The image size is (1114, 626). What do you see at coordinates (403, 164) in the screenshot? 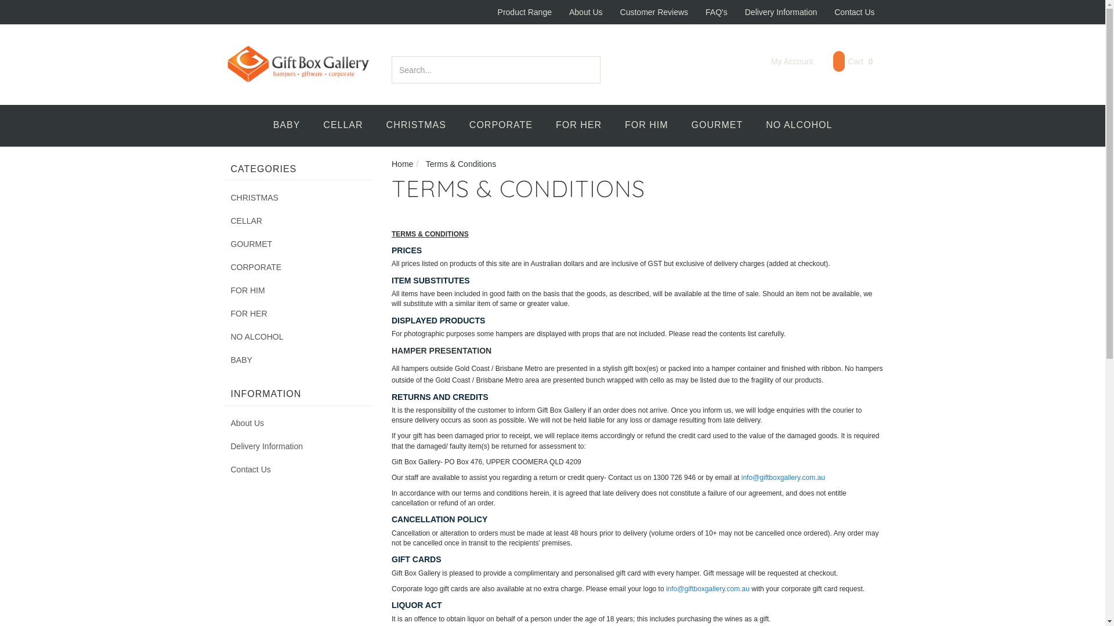
I see `Home` at bounding box center [403, 164].